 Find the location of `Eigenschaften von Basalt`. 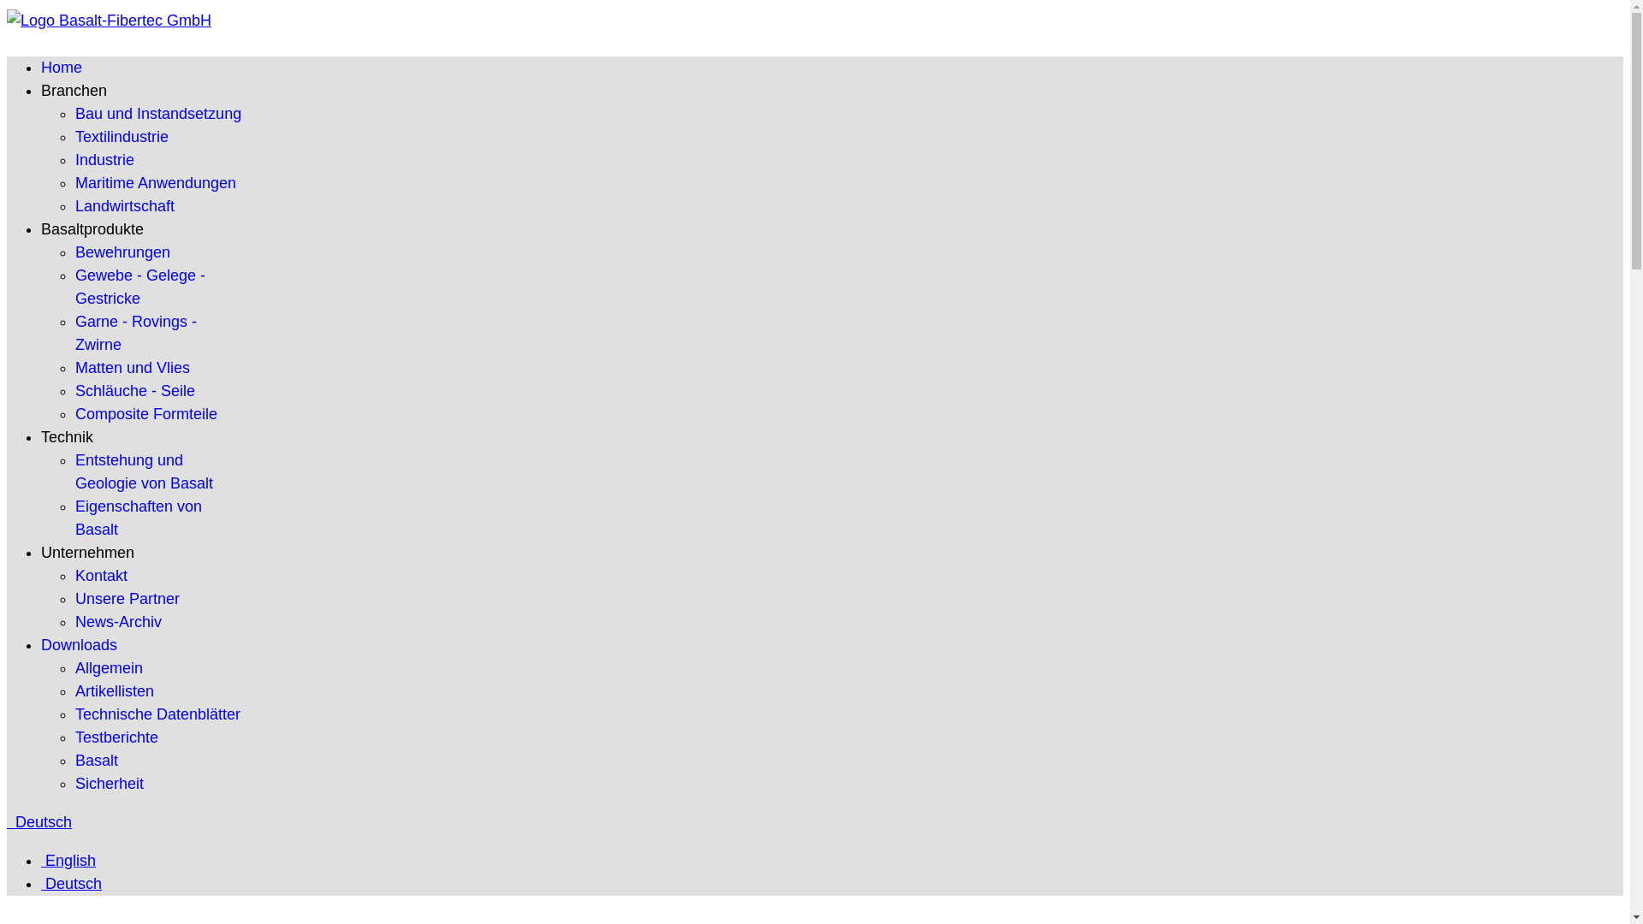

Eigenschaften von Basalt is located at coordinates (139, 518).